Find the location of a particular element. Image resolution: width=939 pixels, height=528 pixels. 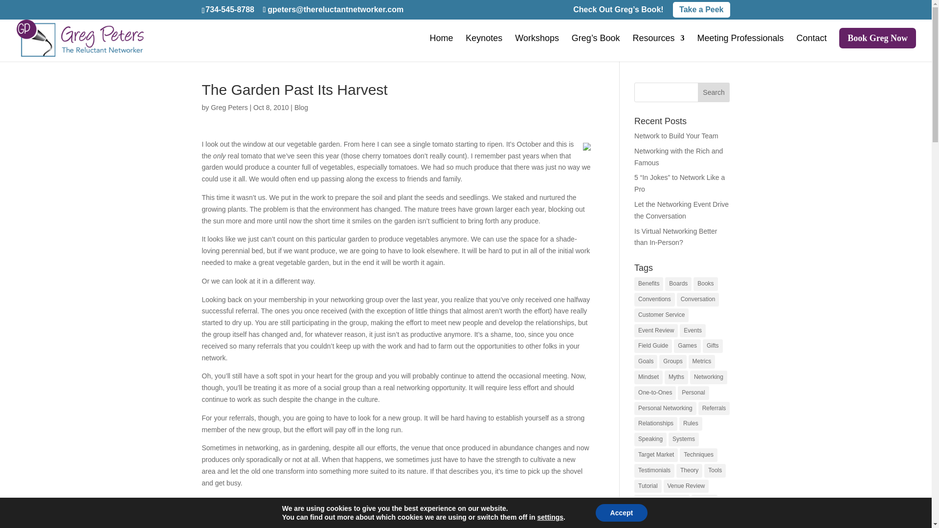

Network to Build Your Team is located at coordinates (676, 136).